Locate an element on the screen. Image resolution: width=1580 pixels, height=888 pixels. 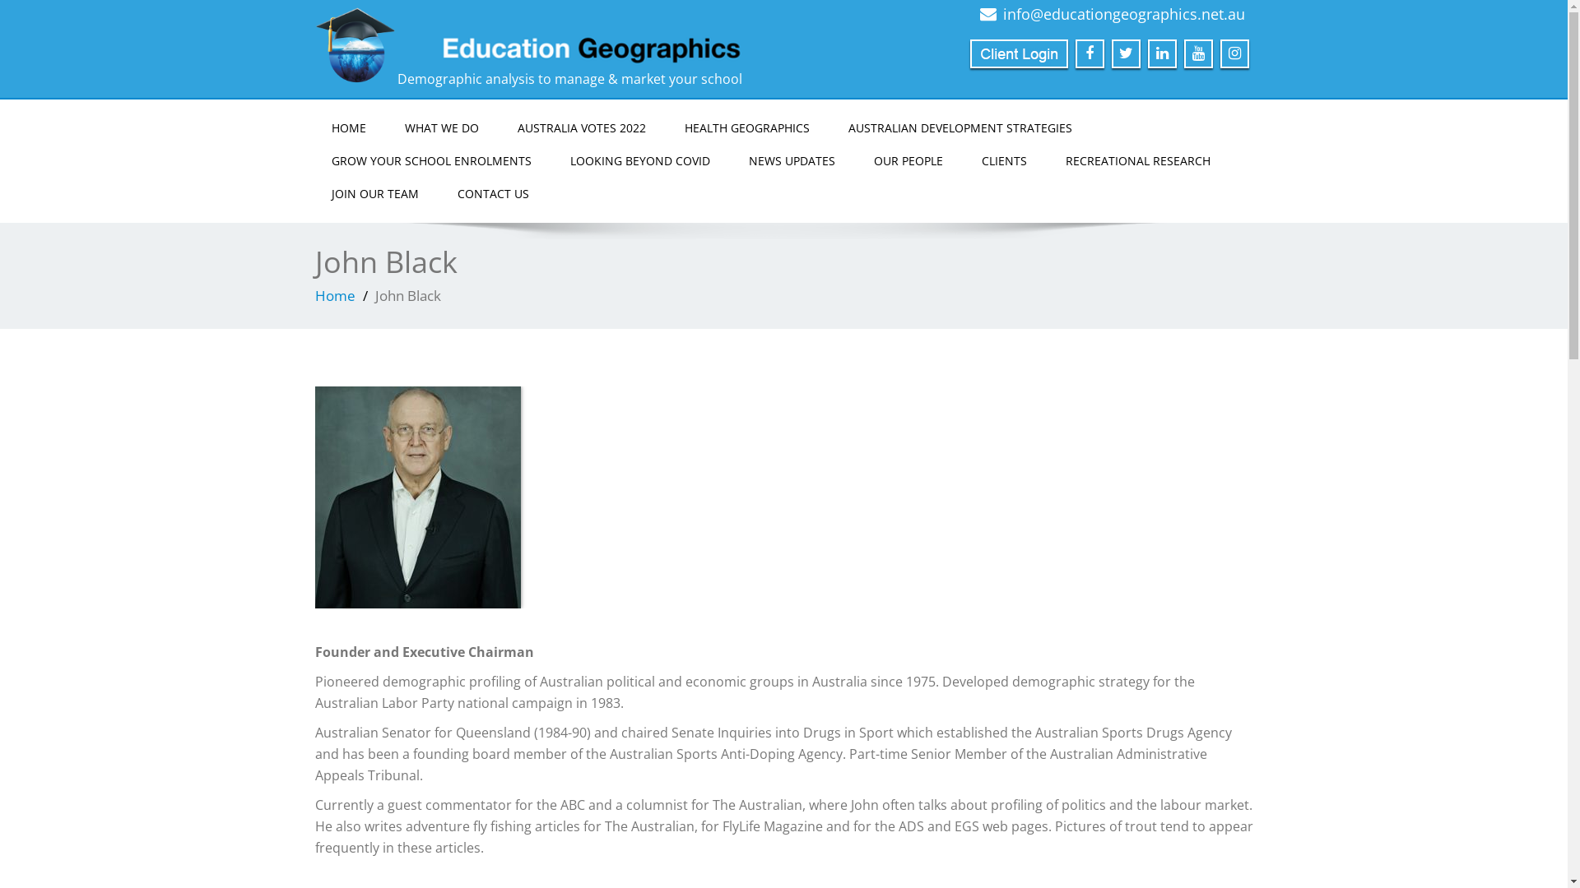
info@educationgeographics.net.au is located at coordinates (1123, 14).